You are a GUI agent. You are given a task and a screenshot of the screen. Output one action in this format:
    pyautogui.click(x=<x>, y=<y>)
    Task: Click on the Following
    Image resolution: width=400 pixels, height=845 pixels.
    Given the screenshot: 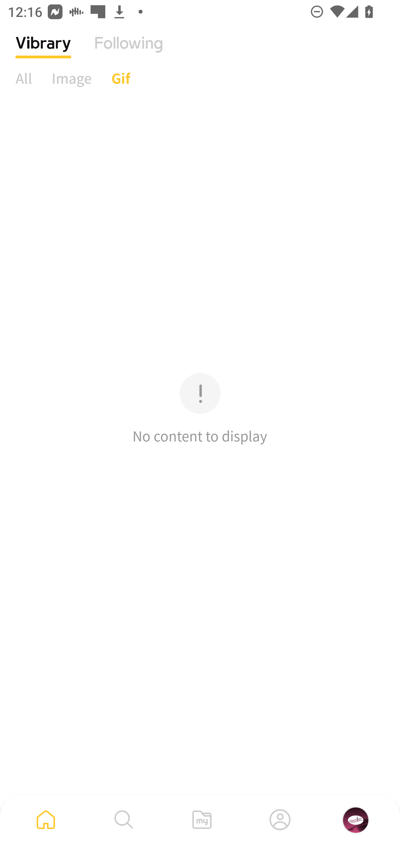 What is the action you would take?
    pyautogui.click(x=129, y=51)
    